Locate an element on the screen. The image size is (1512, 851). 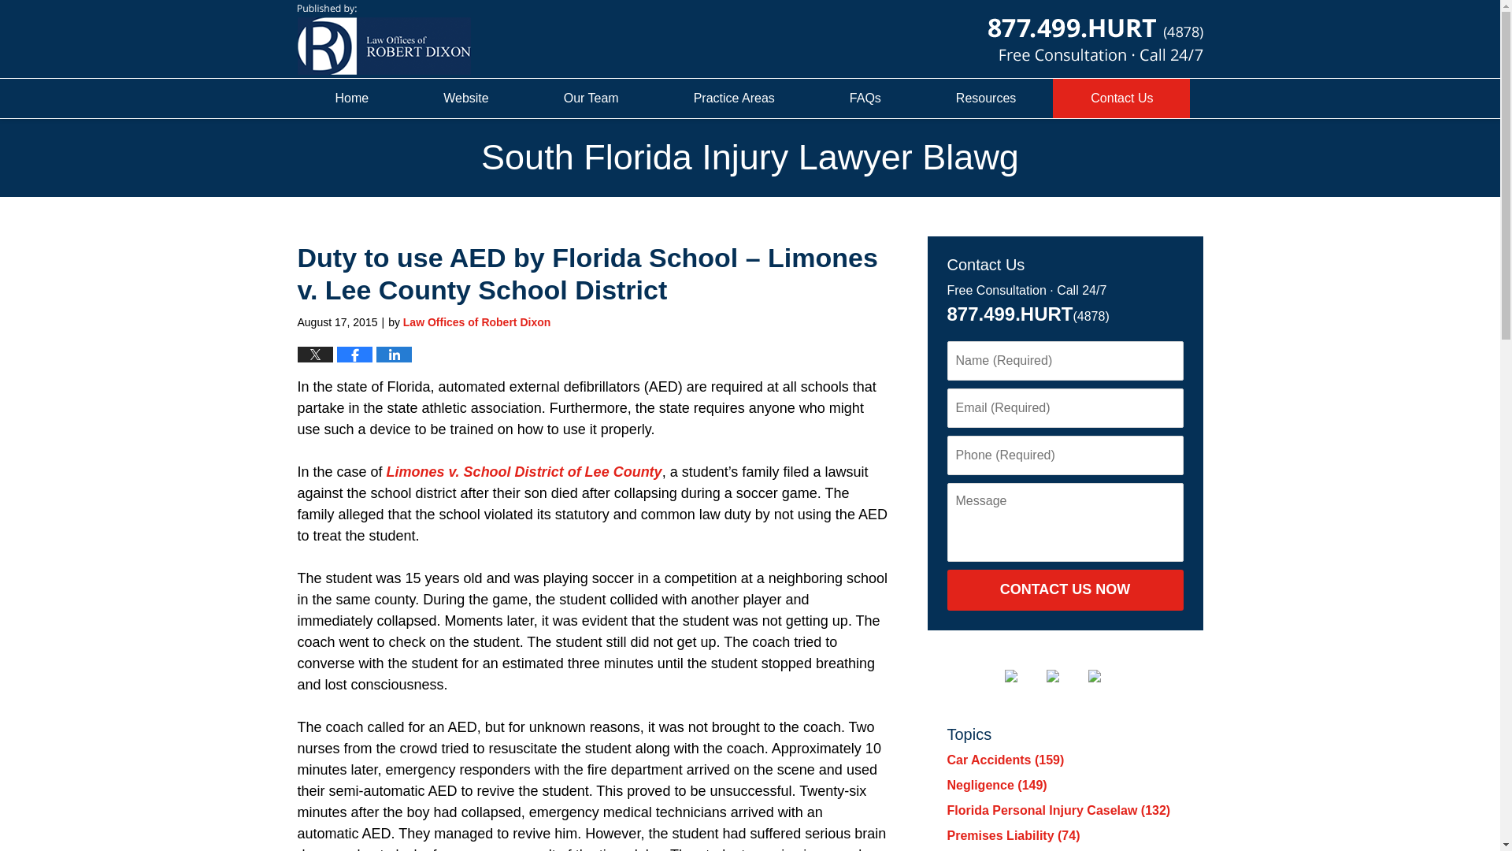
FAQs is located at coordinates (865, 98).